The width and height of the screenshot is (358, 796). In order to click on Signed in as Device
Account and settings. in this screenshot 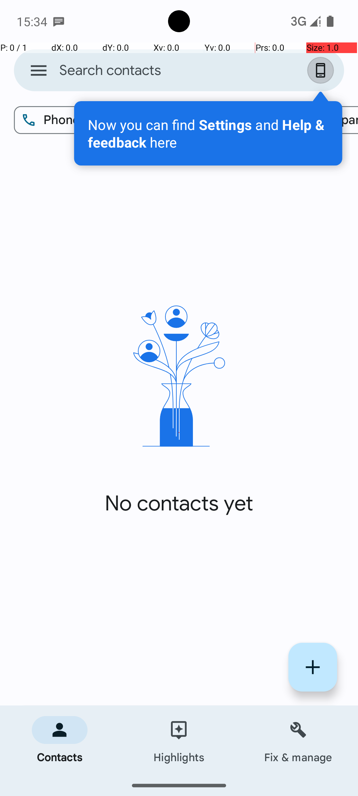, I will do `click(322, 70)`.